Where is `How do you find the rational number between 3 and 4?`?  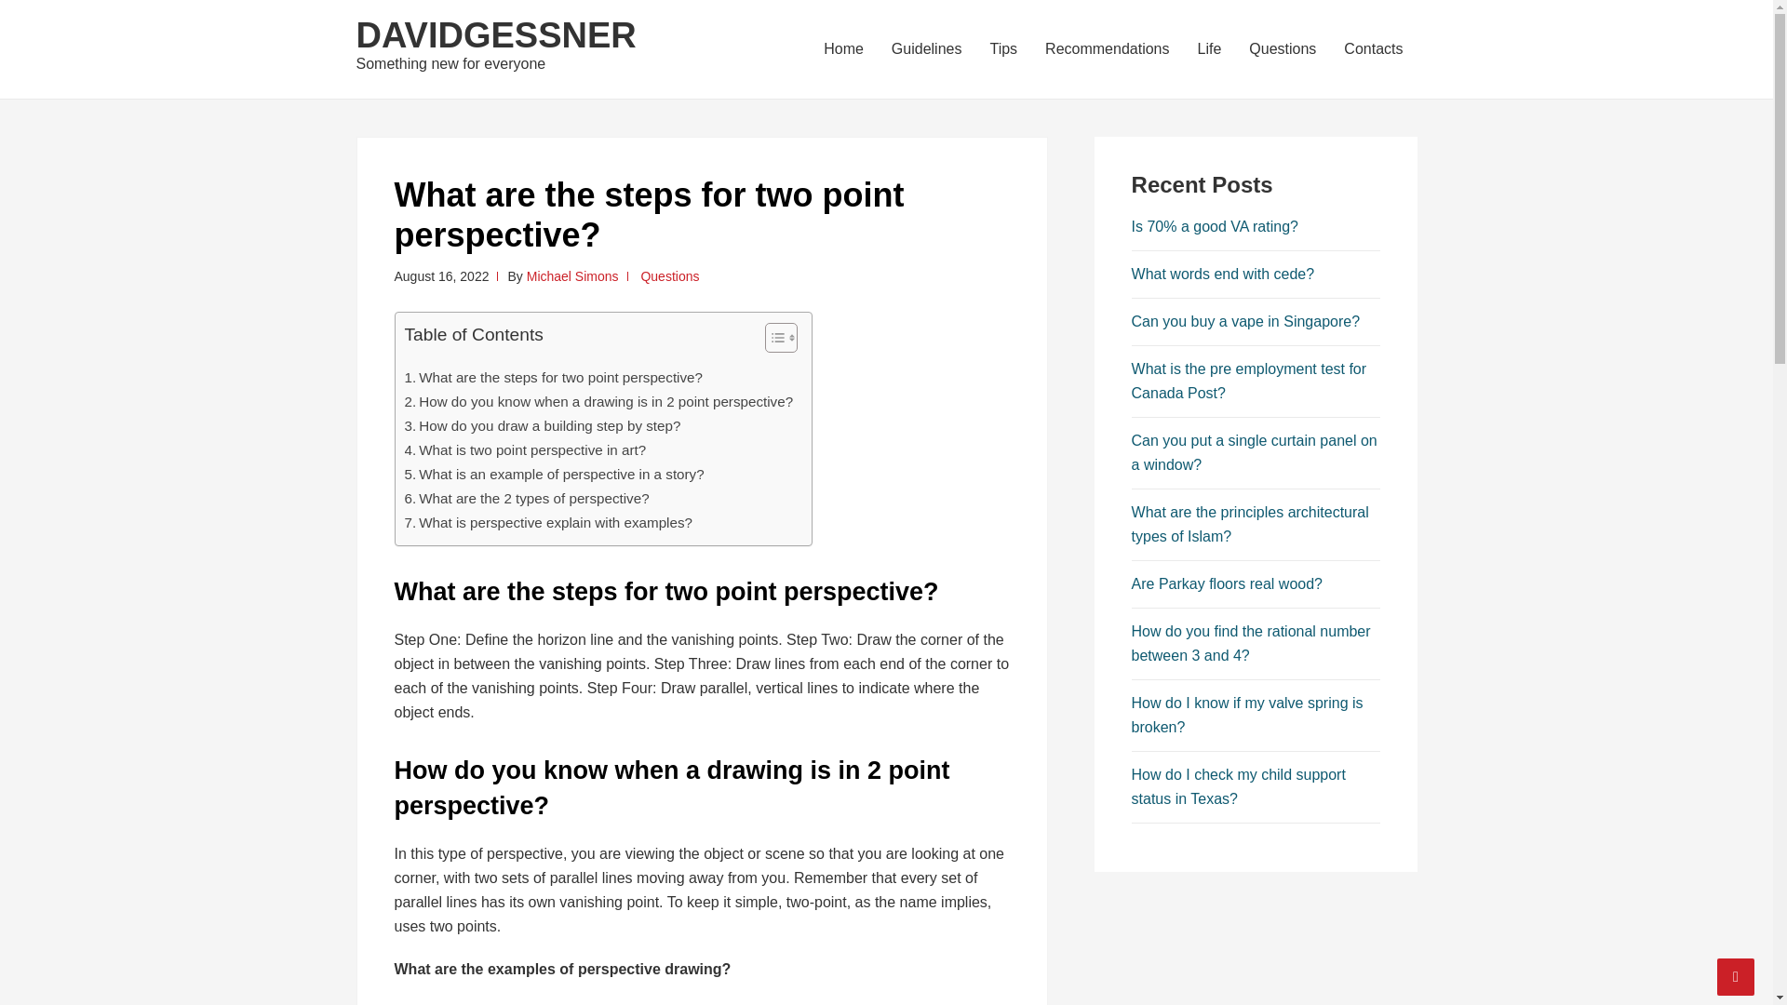
How do you find the rational number between 3 and 4? is located at coordinates (1251, 642).